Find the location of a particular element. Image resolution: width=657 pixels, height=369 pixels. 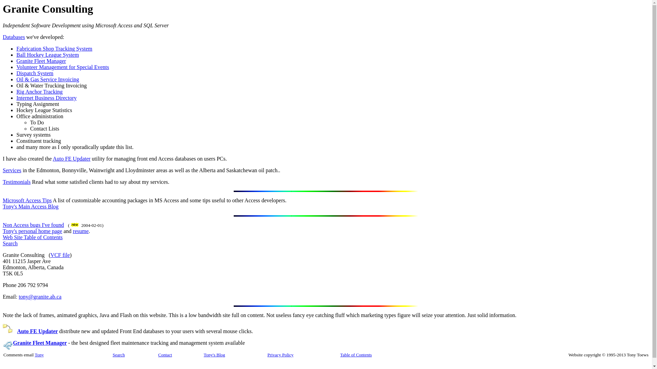

Table of Contents is located at coordinates (356, 355).